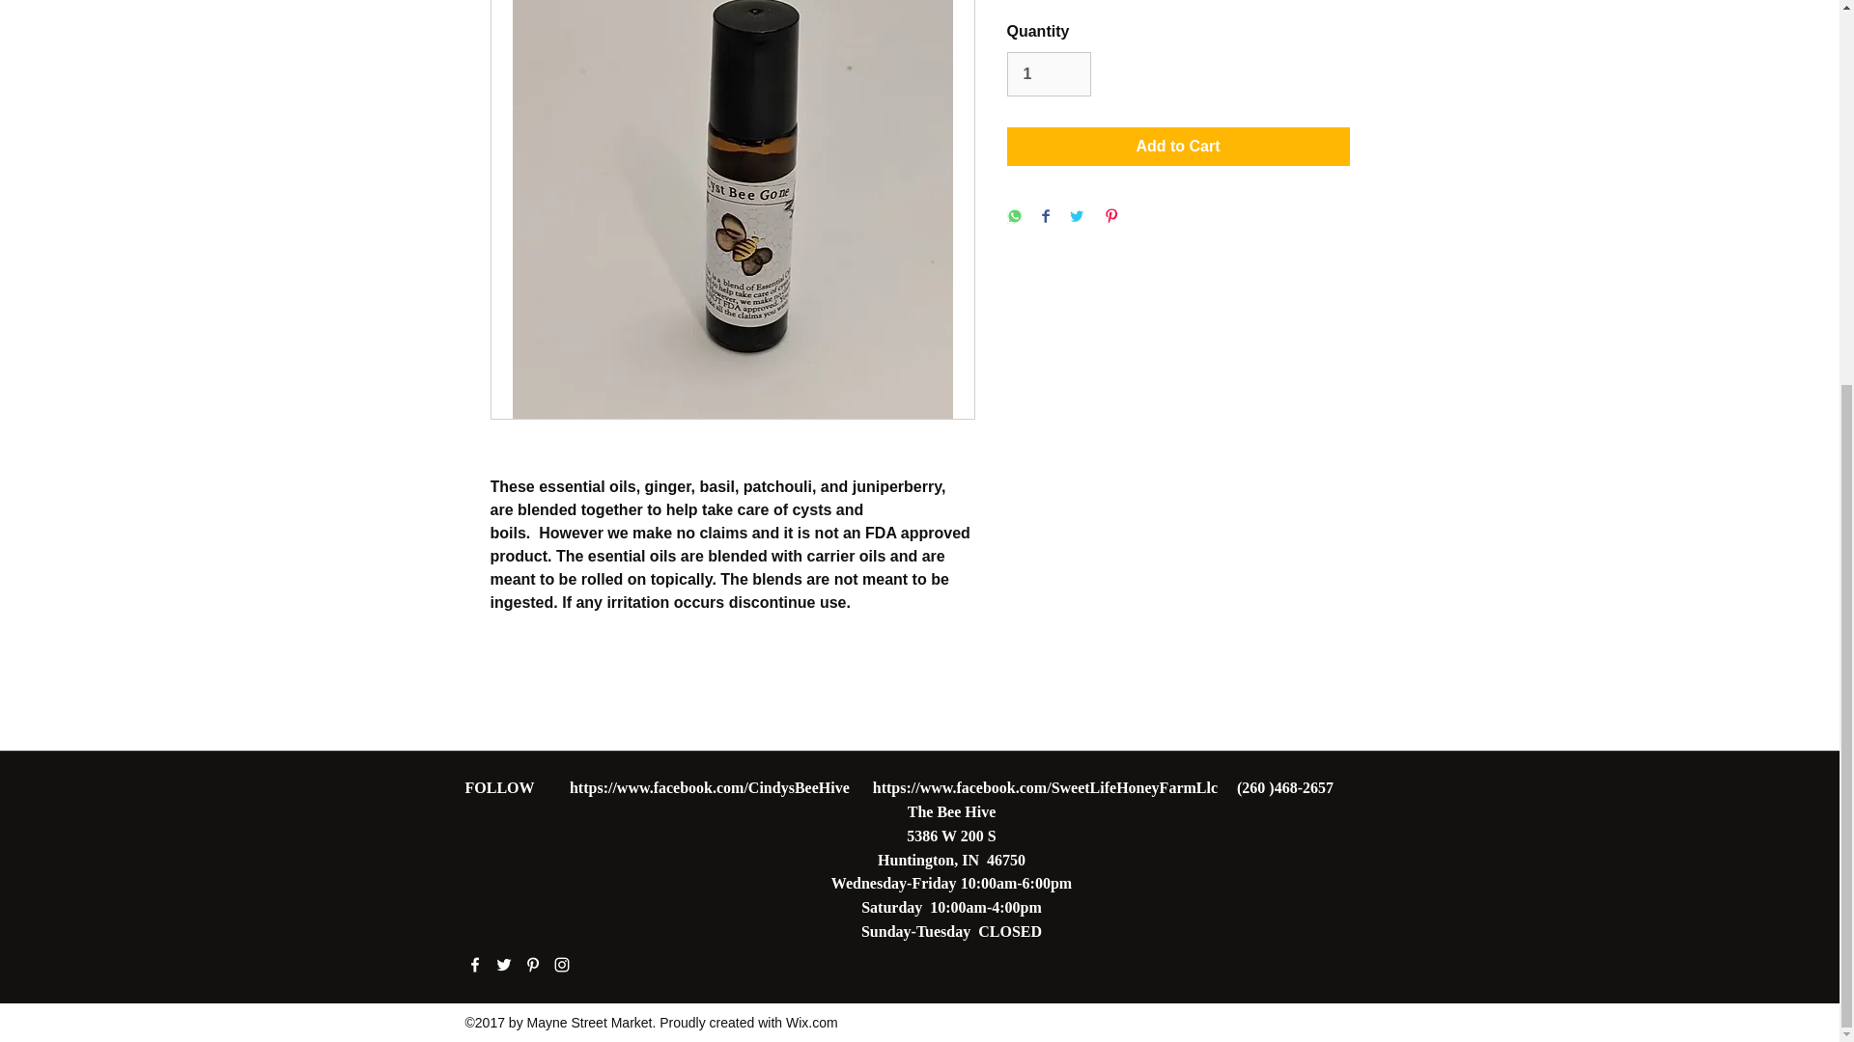 The width and height of the screenshot is (1854, 1042). Describe the element at coordinates (1048, 74) in the screenshot. I see `1` at that location.